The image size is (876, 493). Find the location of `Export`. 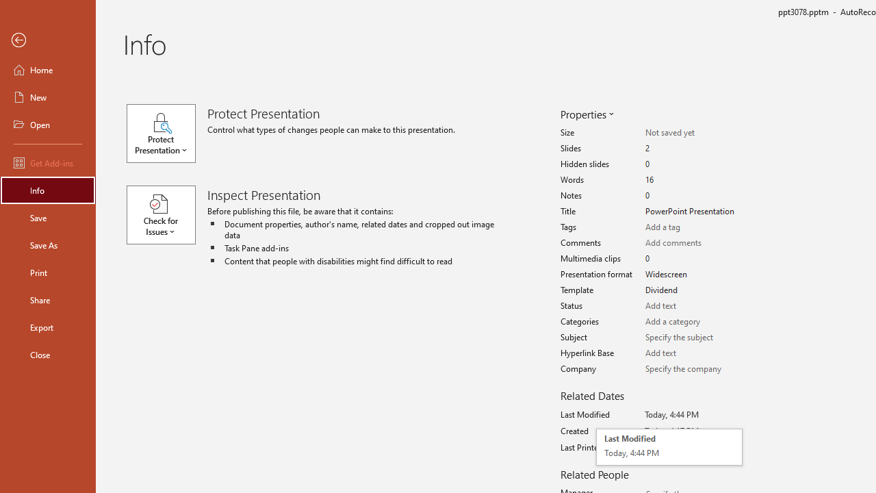

Export is located at coordinates (48, 327).